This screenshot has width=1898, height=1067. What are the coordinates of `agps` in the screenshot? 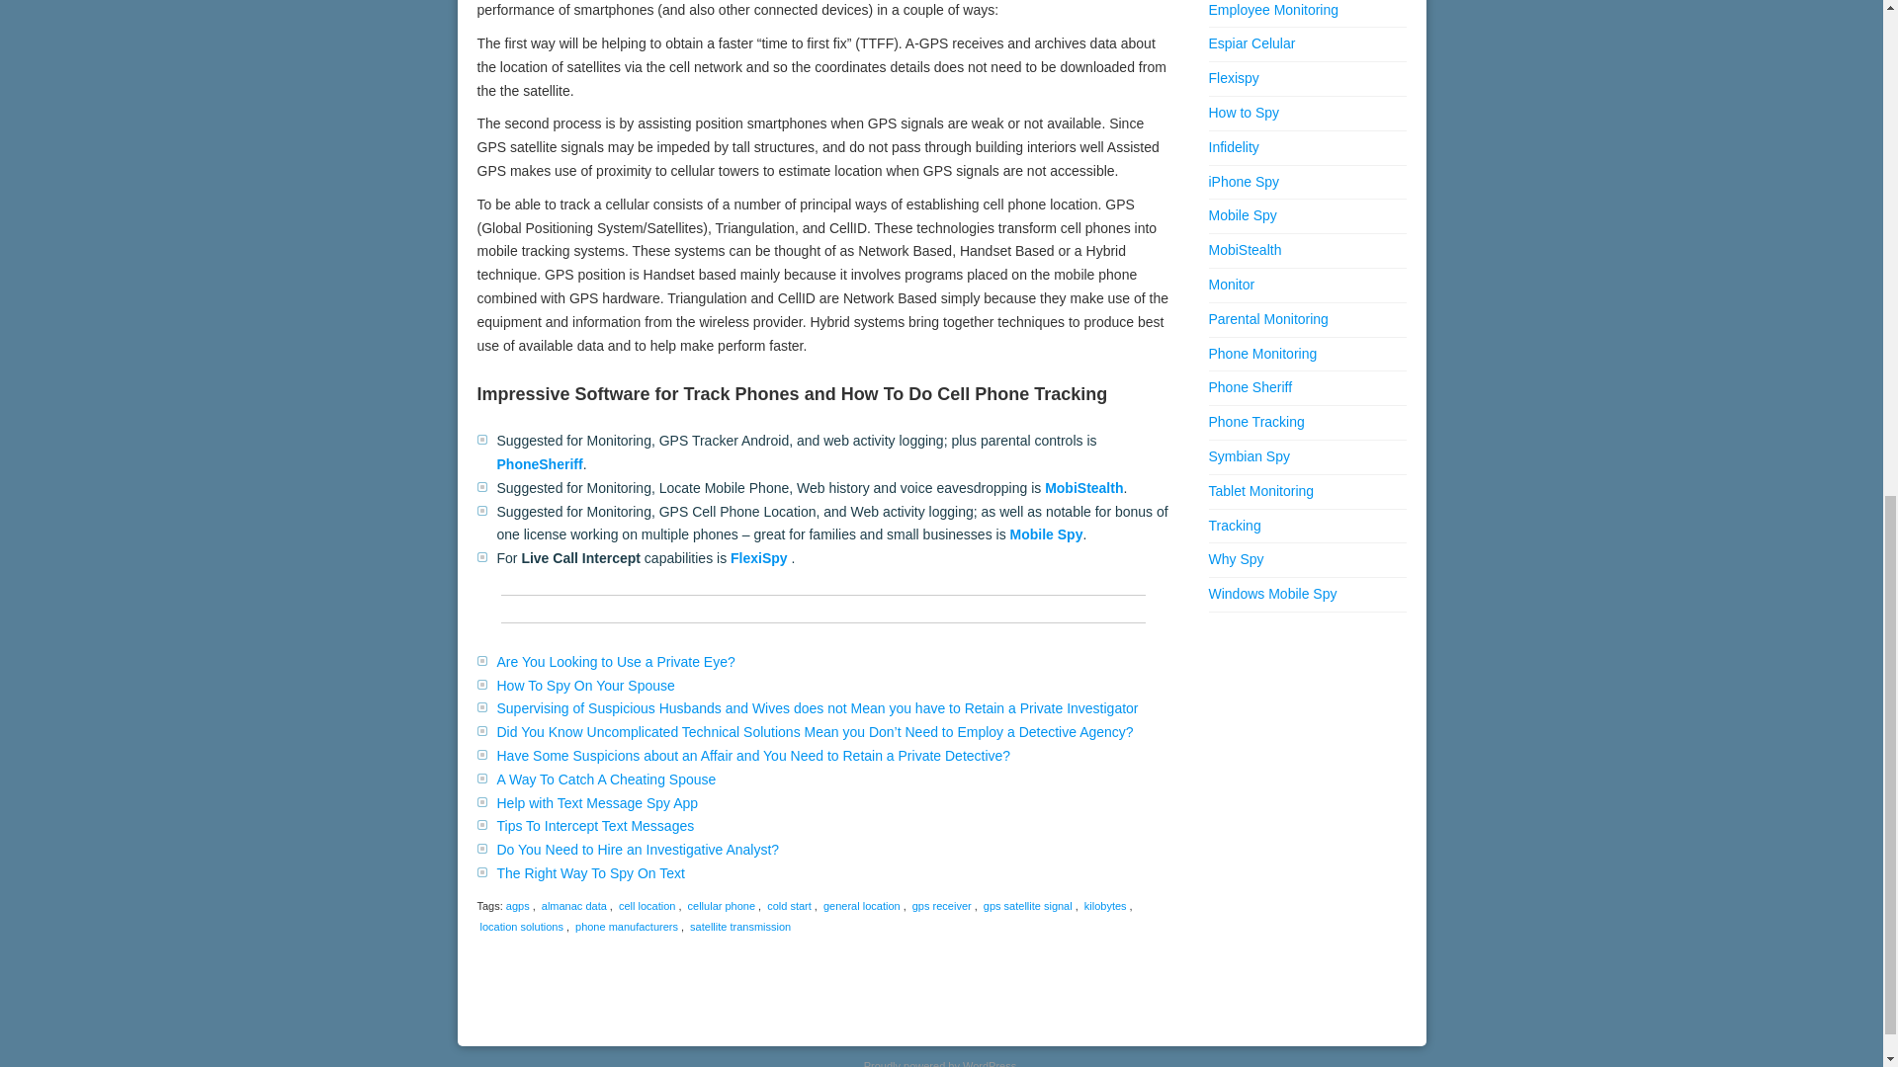 It's located at (518, 905).